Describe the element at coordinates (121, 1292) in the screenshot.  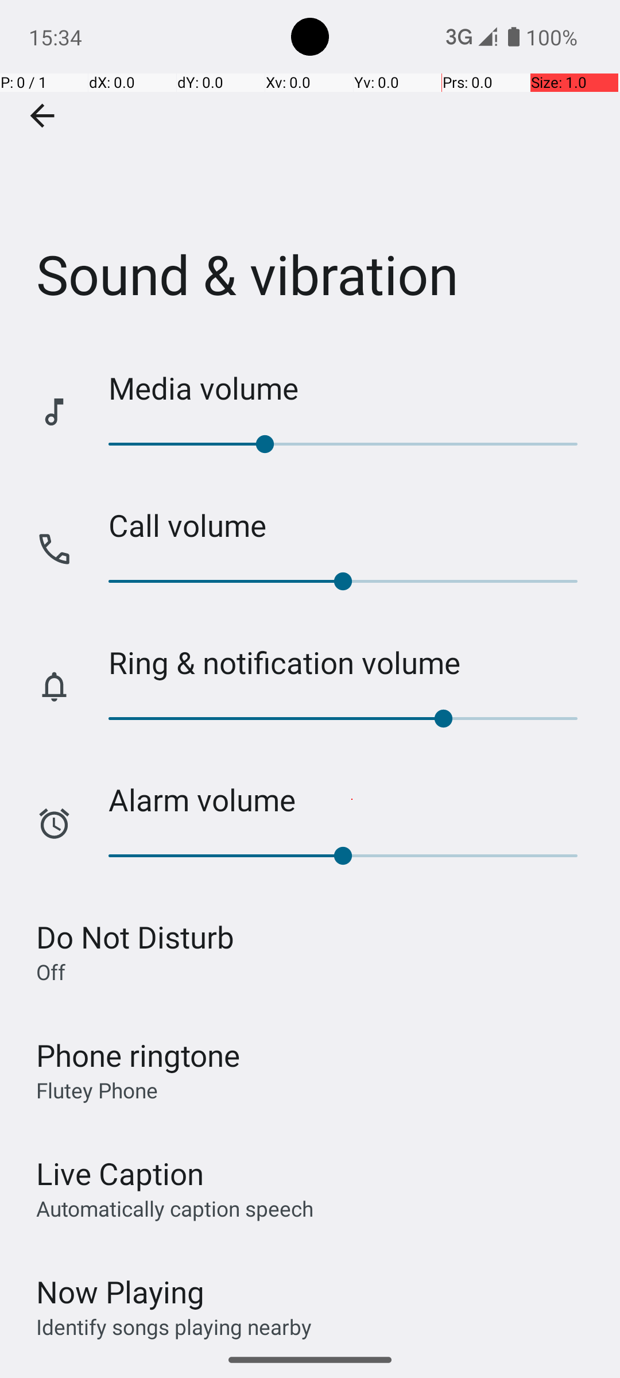
I see `Now Playing` at that location.